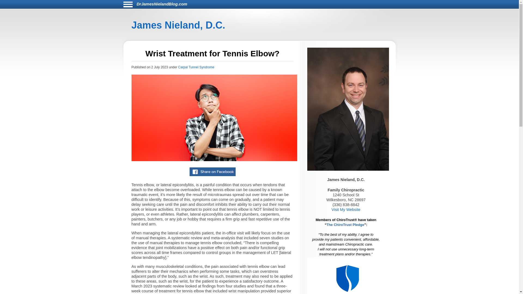 The width and height of the screenshot is (523, 294). What do you see at coordinates (348, 275) in the screenshot?
I see `Convenient, Affordable, Mainstream` at bounding box center [348, 275].